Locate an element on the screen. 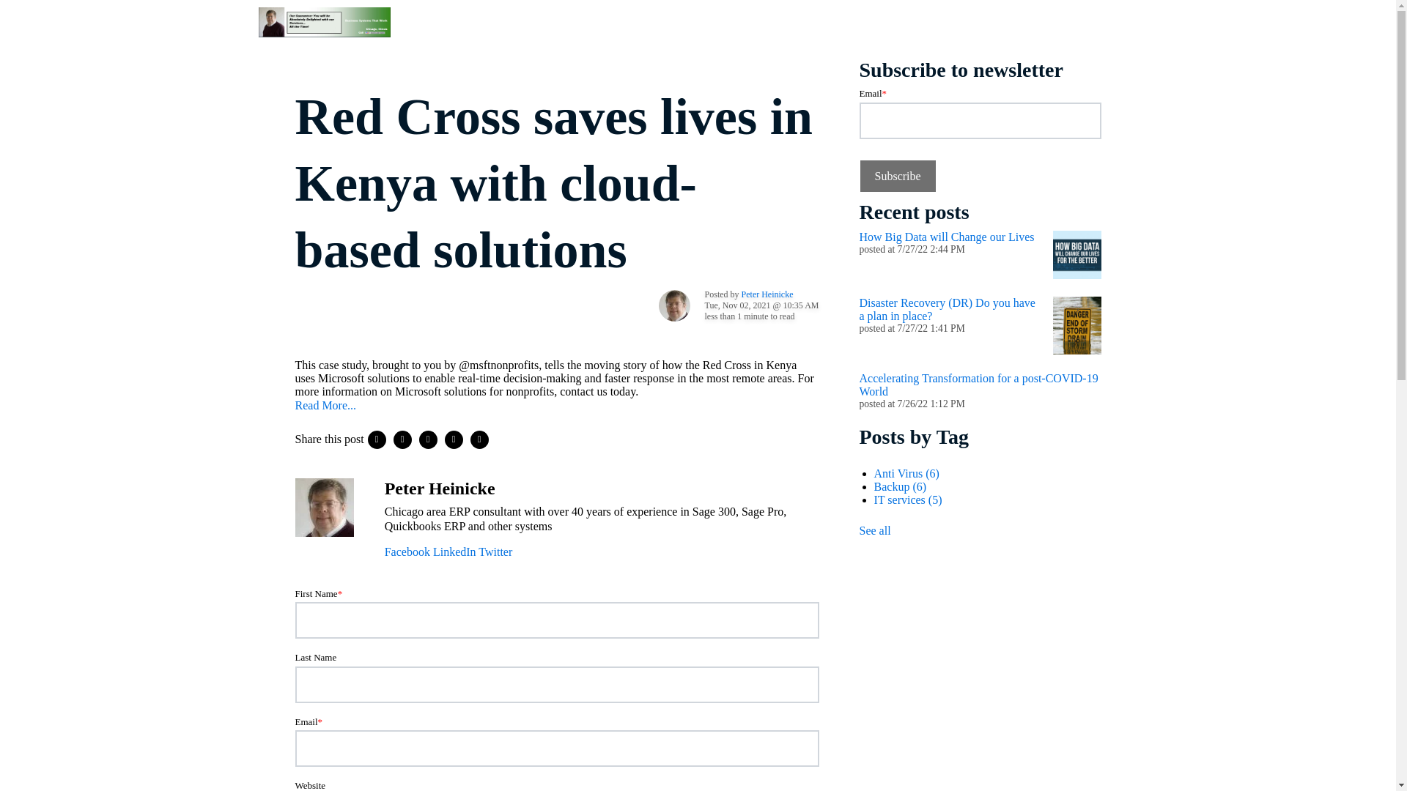 Image resolution: width=1407 pixels, height=791 pixels. Accelerating Transformation for a post-COVID-19 World is located at coordinates (978, 385).